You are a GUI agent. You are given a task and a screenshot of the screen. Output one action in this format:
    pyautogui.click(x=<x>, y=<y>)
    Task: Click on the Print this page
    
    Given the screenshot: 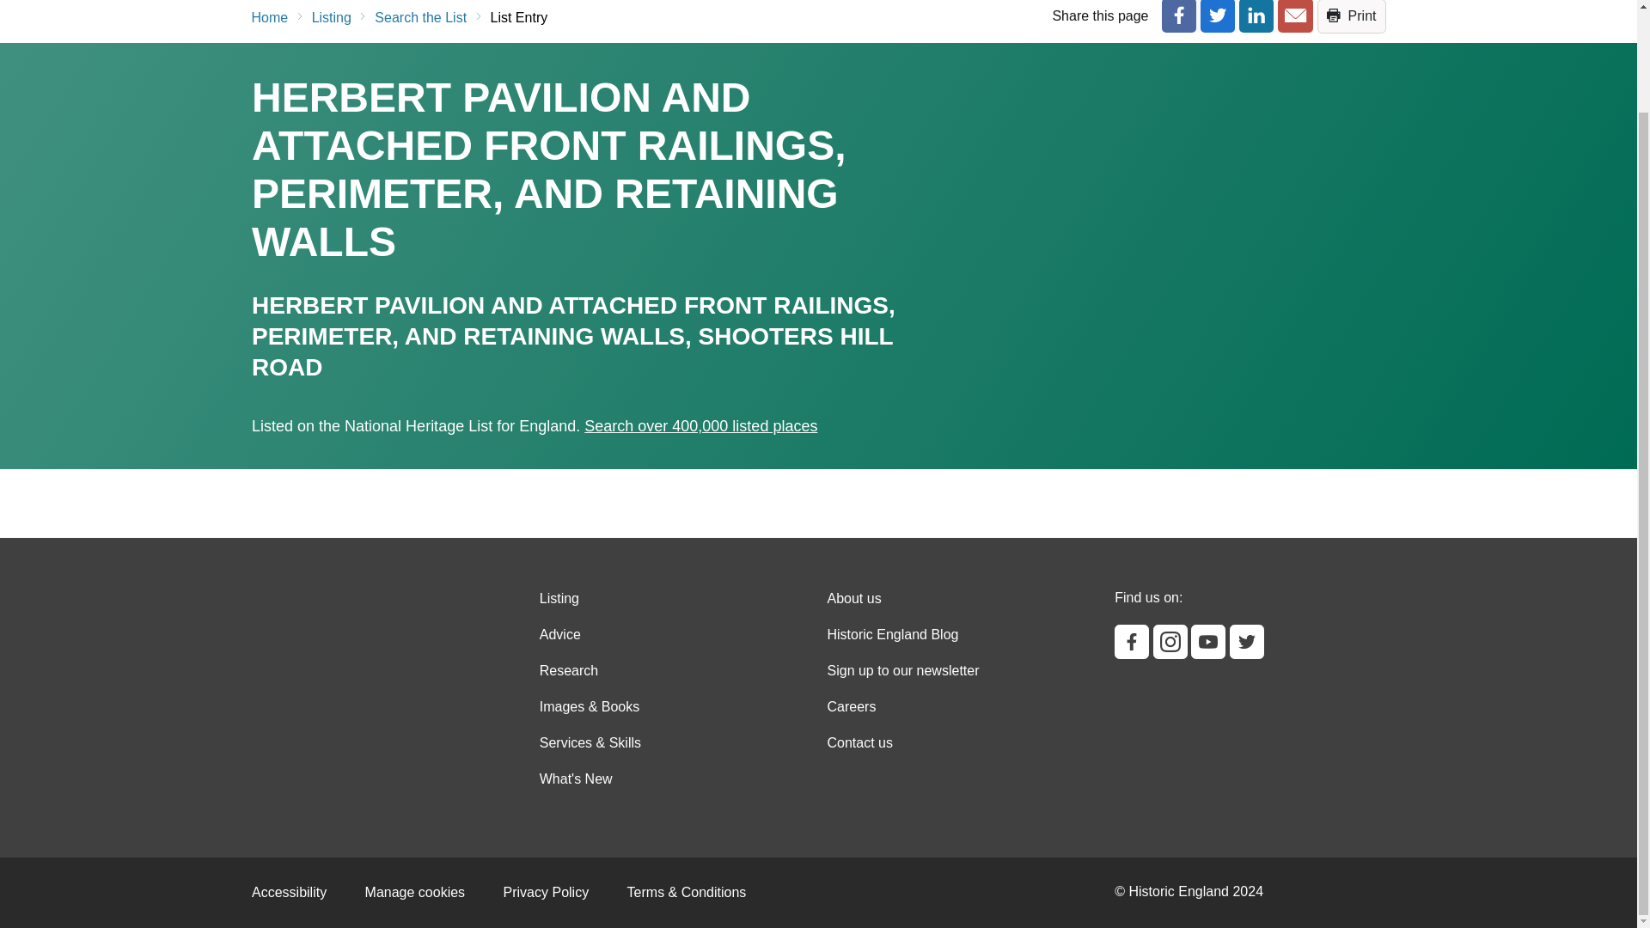 What is the action you would take?
    pyautogui.click(x=1351, y=16)
    